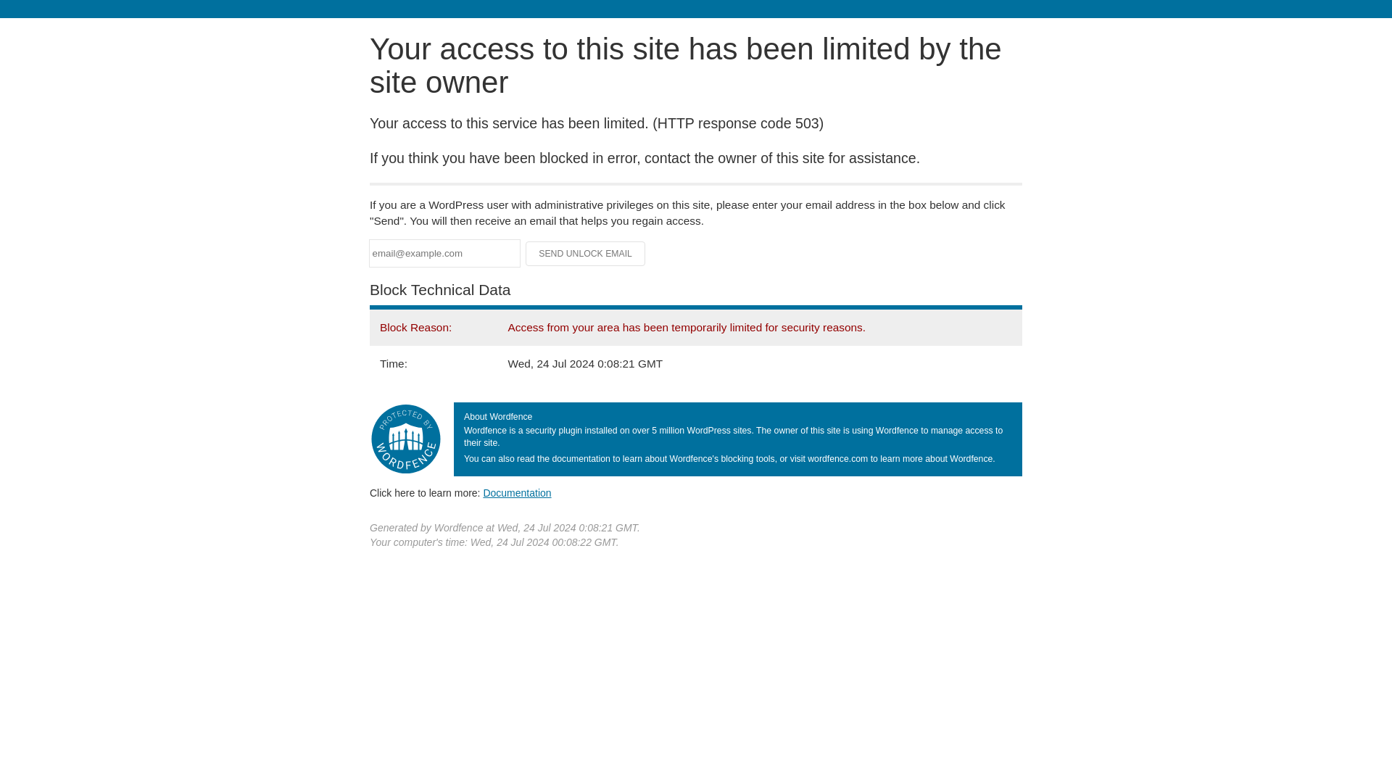  What do you see at coordinates (517, 492) in the screenshot?
I see `Documentation` at bounding box center [517, 492].